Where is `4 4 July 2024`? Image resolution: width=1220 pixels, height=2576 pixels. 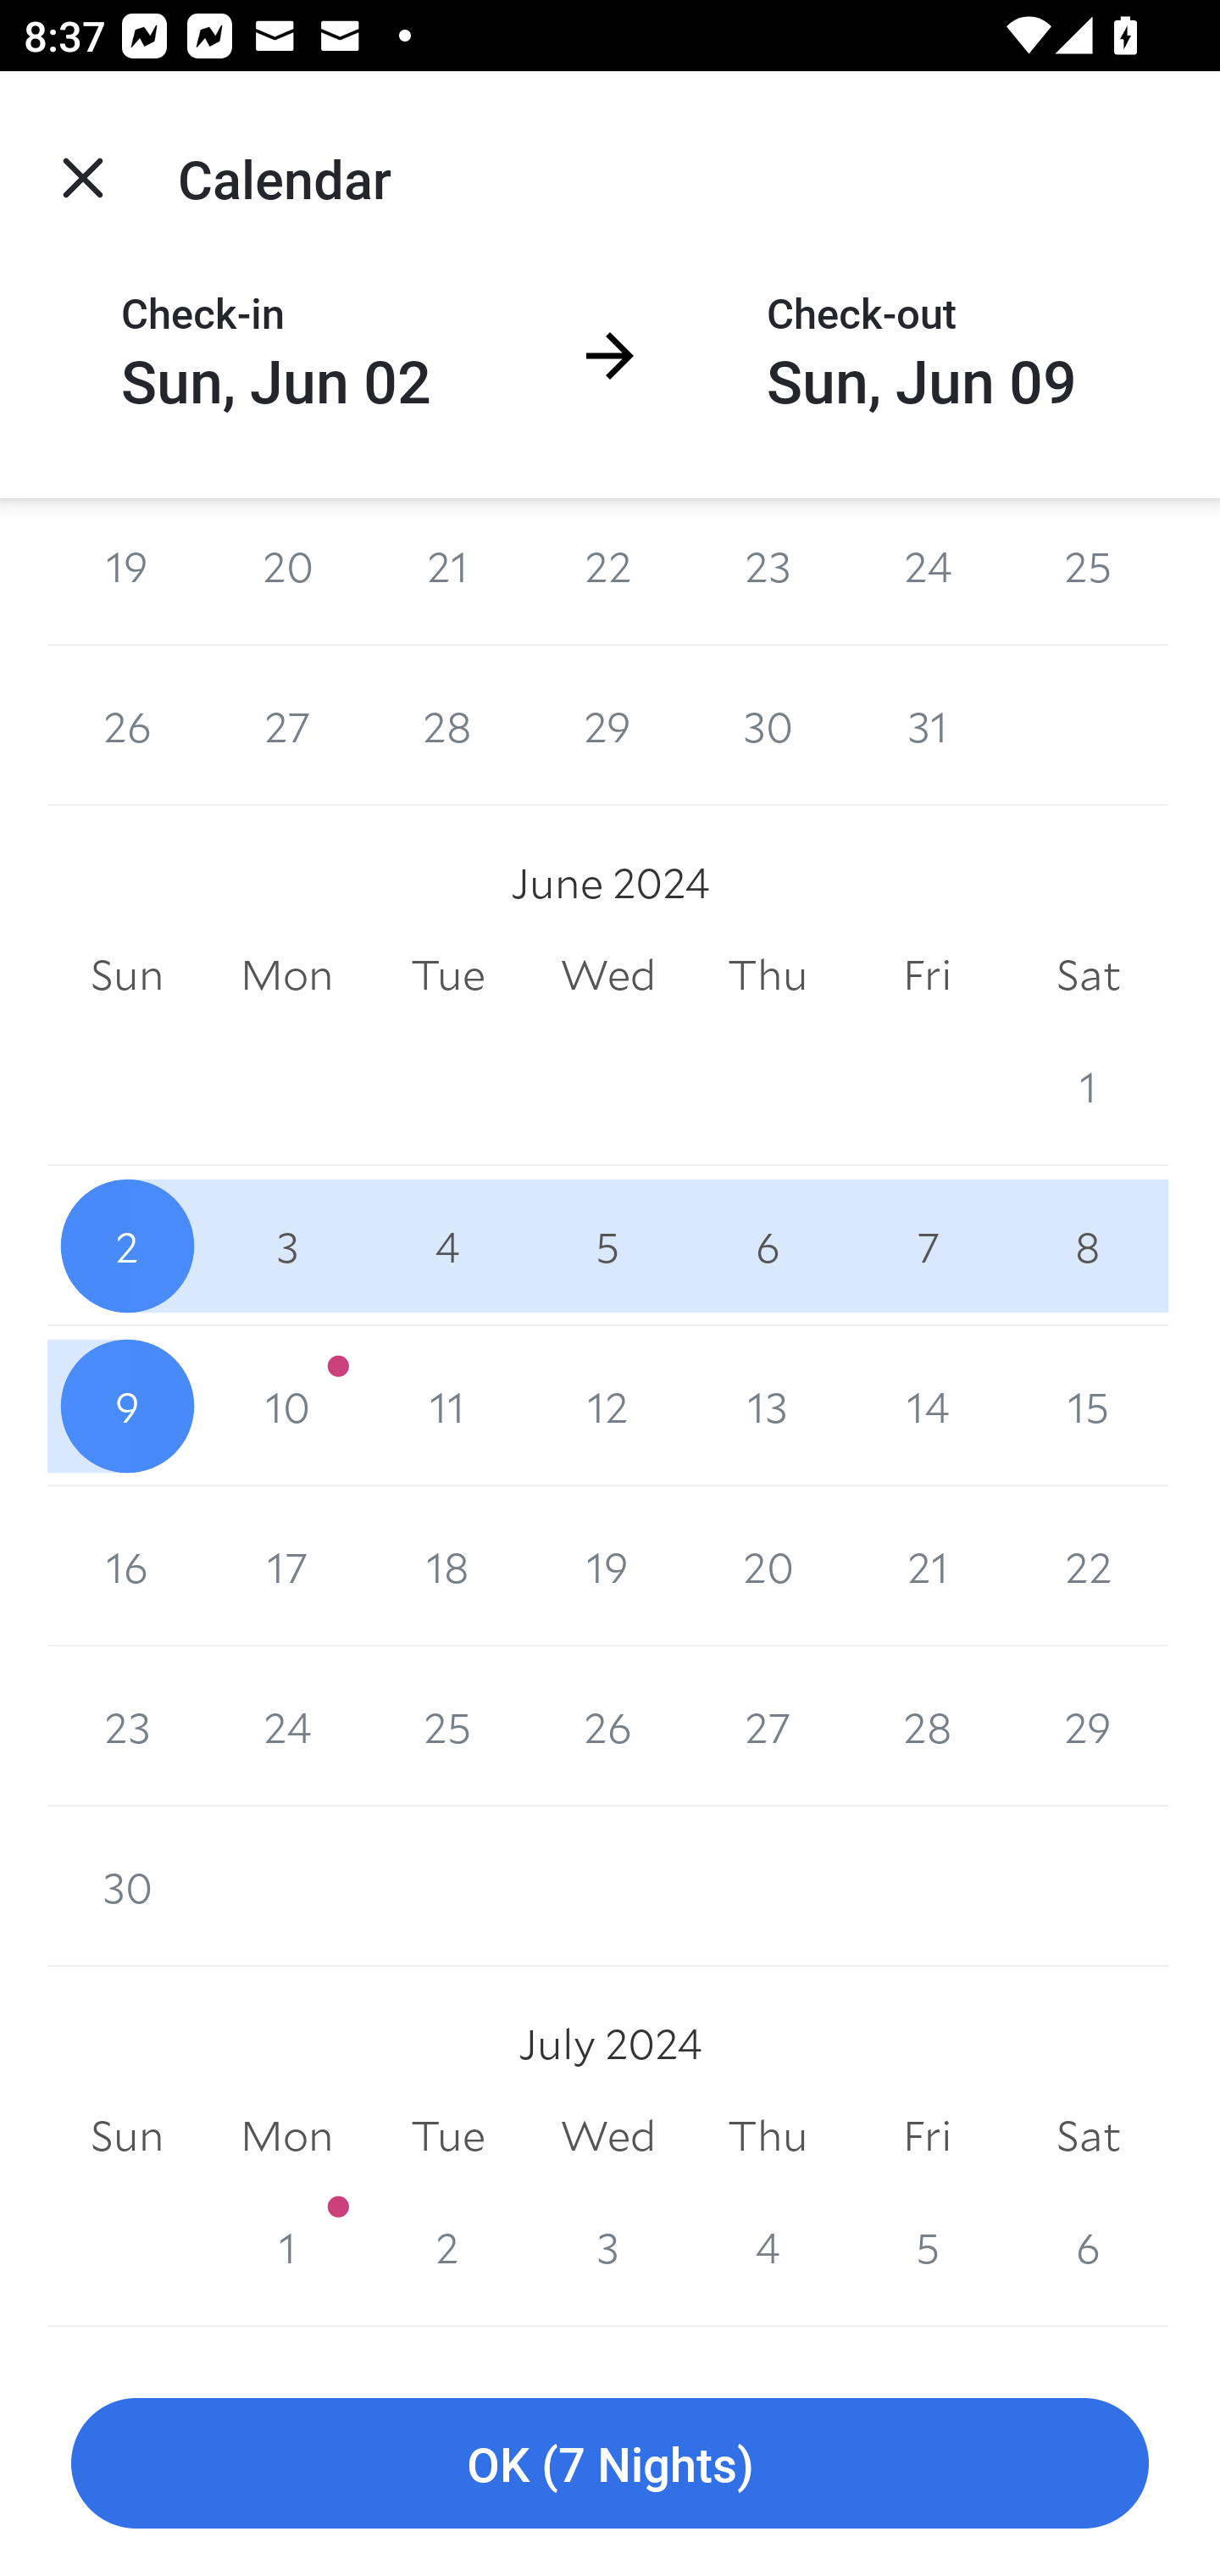 4 4 July 2024 is located at coordinates (768, 2246).